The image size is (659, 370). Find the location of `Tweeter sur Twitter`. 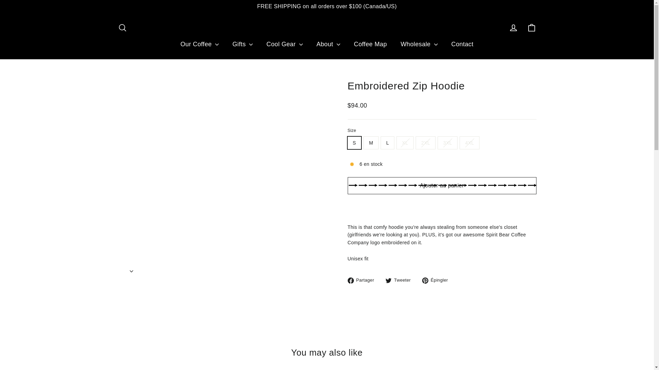

Tweeter sur Twitter is located at coordinates (401, 280).